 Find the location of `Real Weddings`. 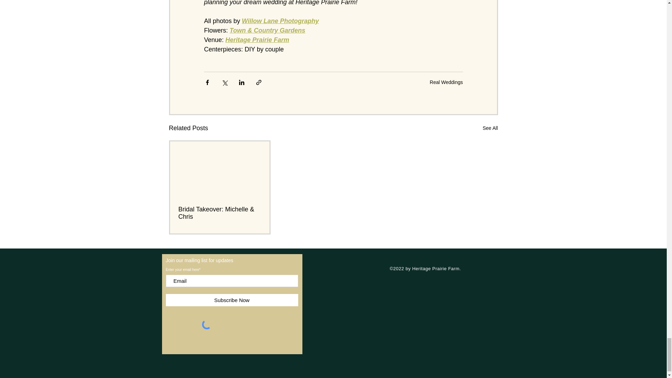

Real Weddings is located at coordinates (446, 82).